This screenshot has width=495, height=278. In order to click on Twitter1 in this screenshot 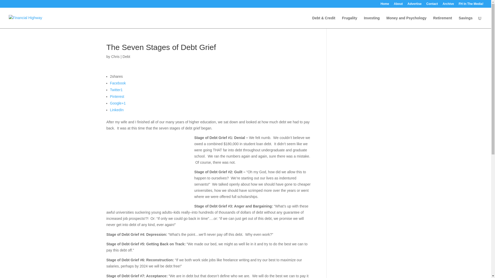, I will do `click(116, 90)`.